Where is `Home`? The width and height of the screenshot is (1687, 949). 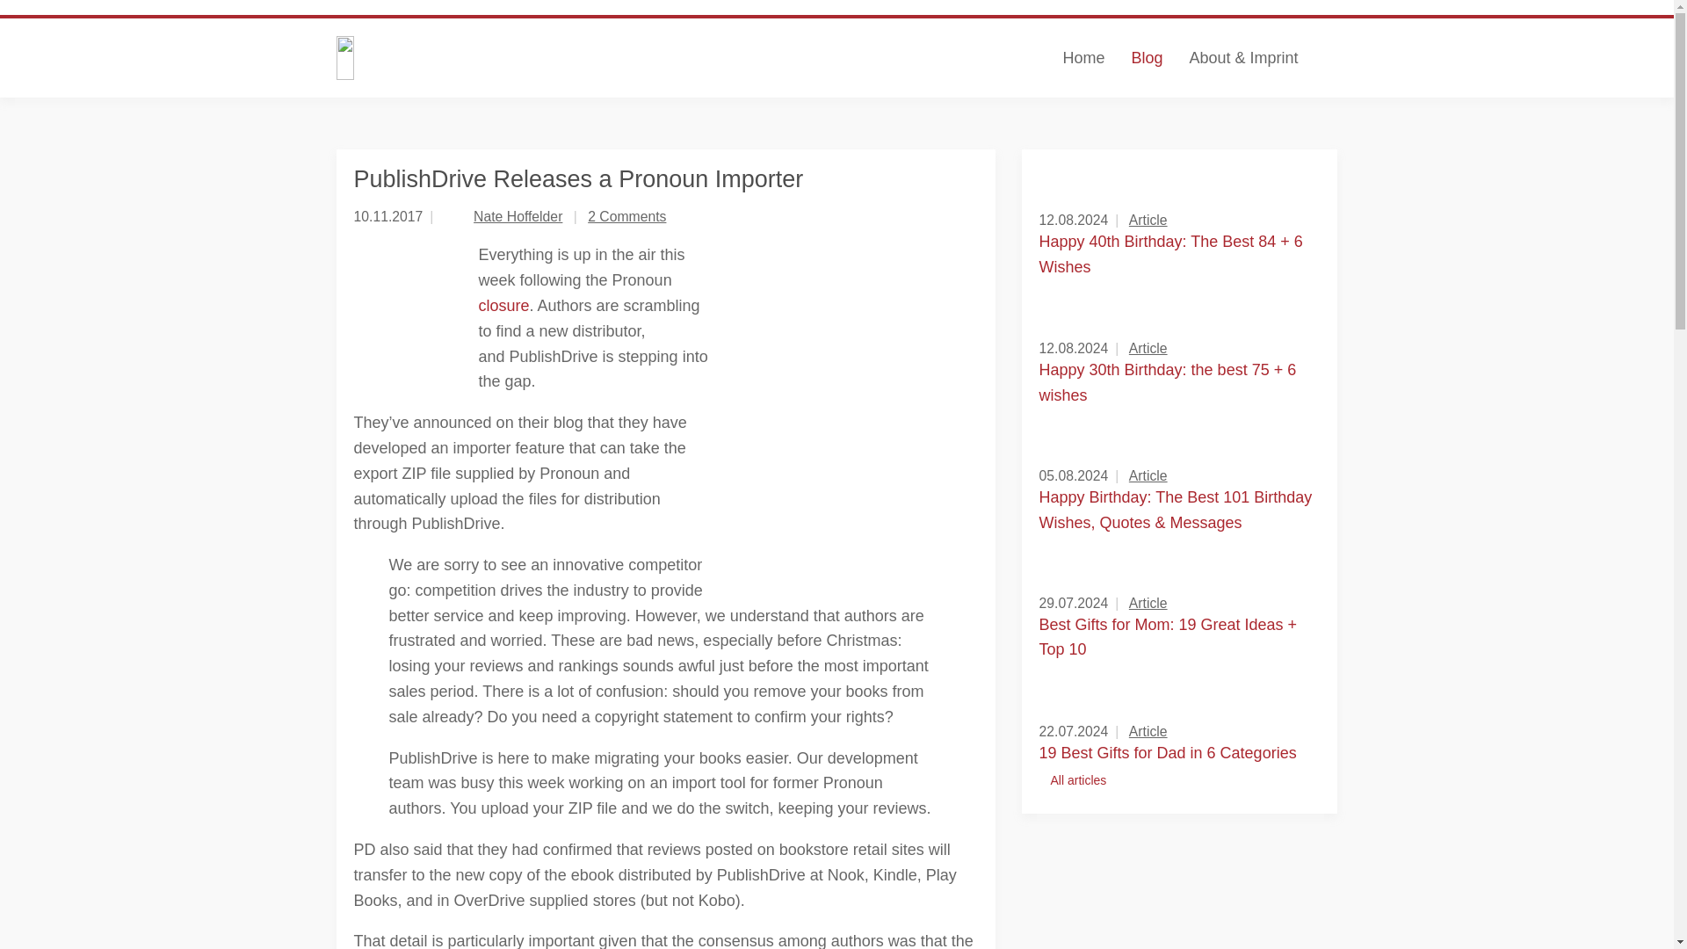 Home is located at coordinates (1082, 58).